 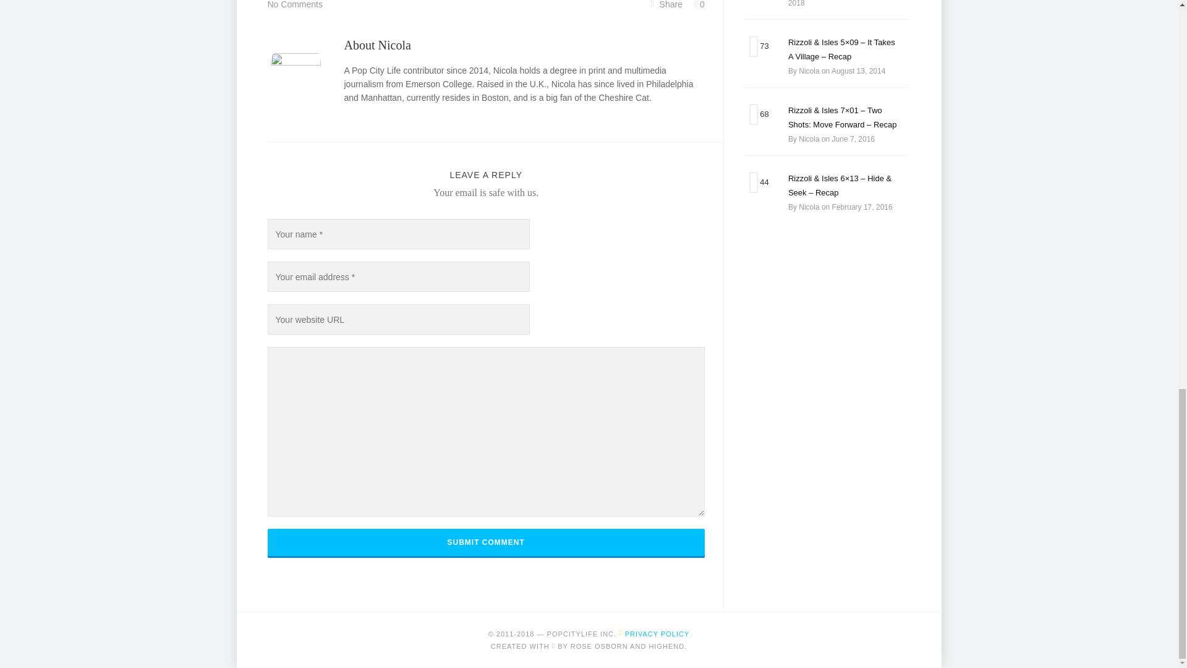 I want to click on Submit Comment, so click(x=485, y=542).